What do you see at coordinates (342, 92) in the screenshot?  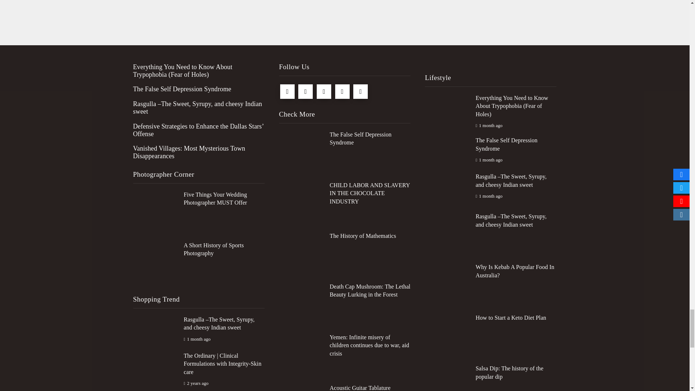 I see `Youtube` at bounding box center [342, 92].